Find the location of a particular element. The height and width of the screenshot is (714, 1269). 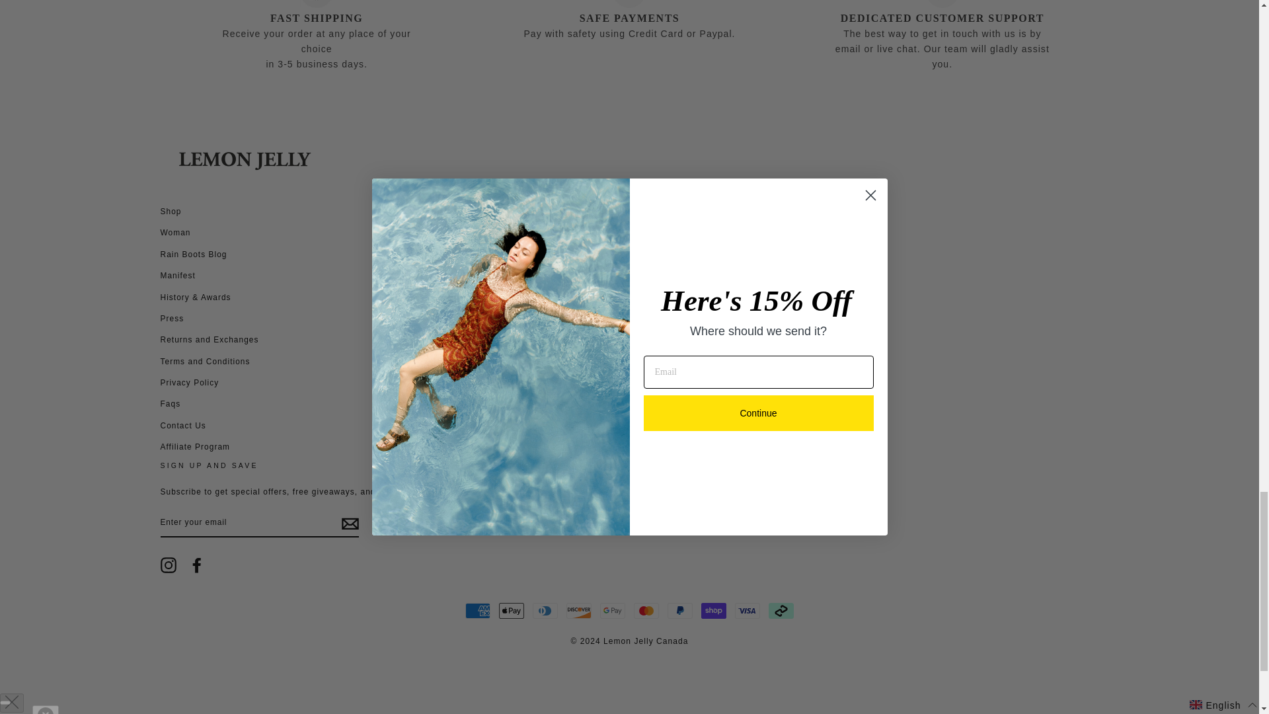

American Express is located at coordinates (477, 611).